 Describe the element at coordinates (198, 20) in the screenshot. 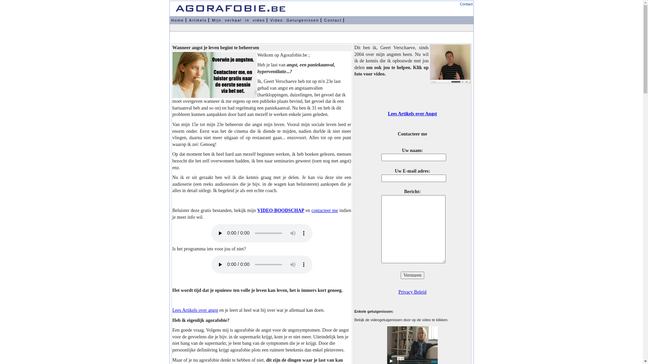

I see `Artikels` at that location.